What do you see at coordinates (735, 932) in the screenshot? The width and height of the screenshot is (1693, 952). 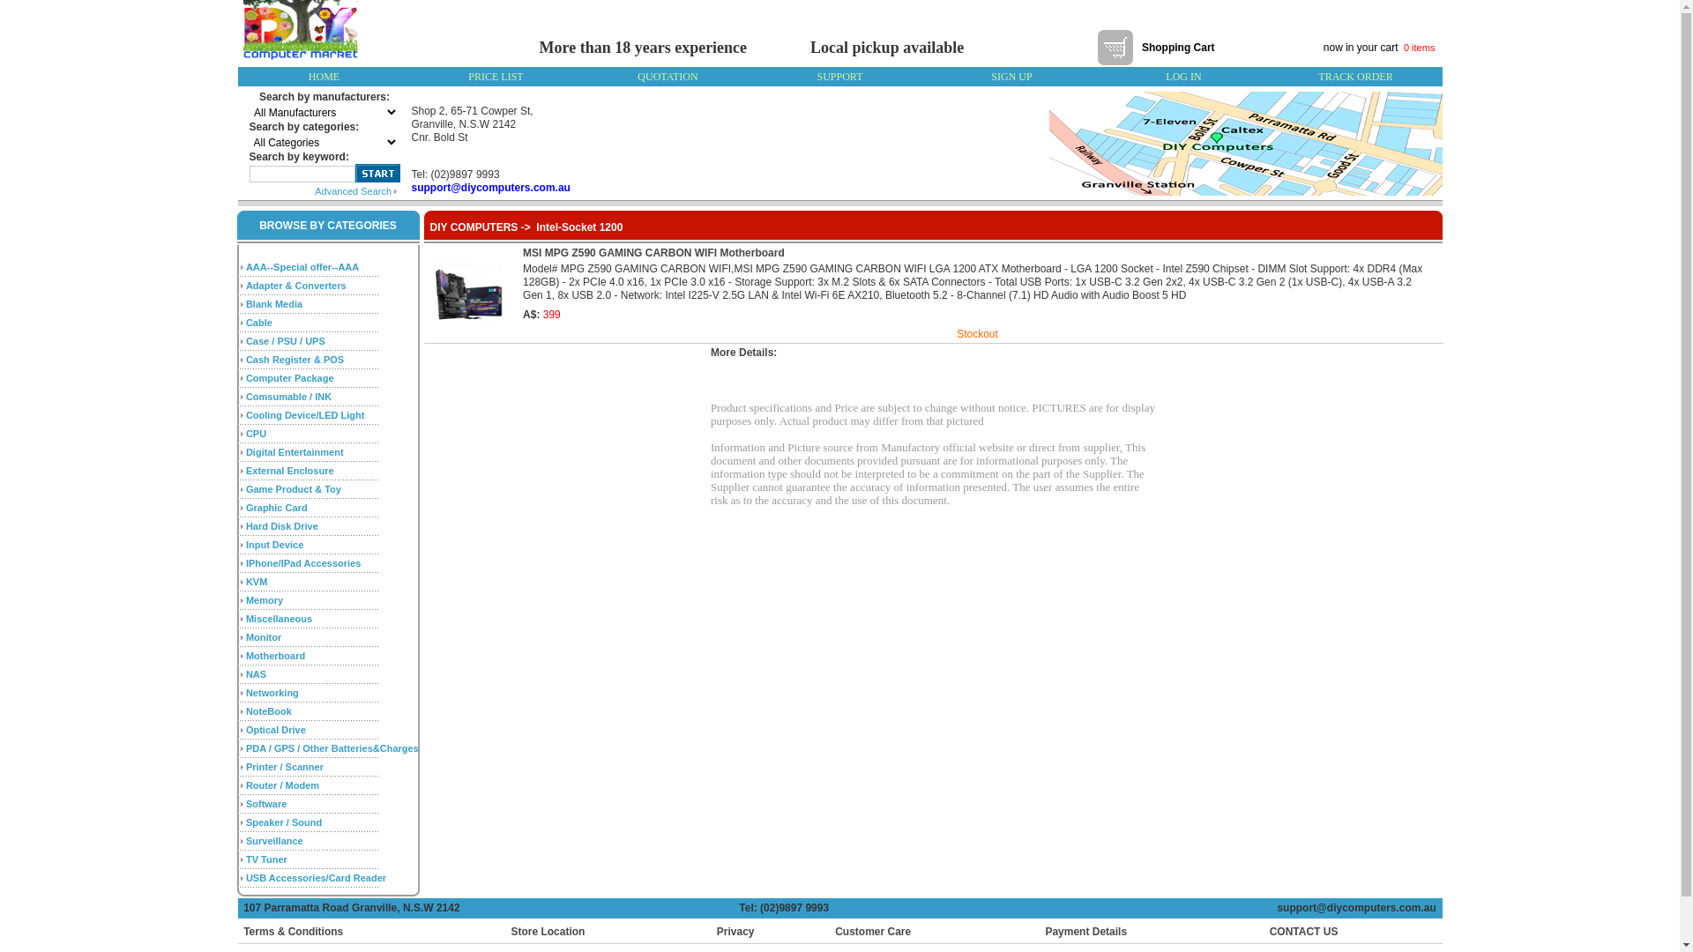 I see `Privacy` at bounding box center [735, 932].